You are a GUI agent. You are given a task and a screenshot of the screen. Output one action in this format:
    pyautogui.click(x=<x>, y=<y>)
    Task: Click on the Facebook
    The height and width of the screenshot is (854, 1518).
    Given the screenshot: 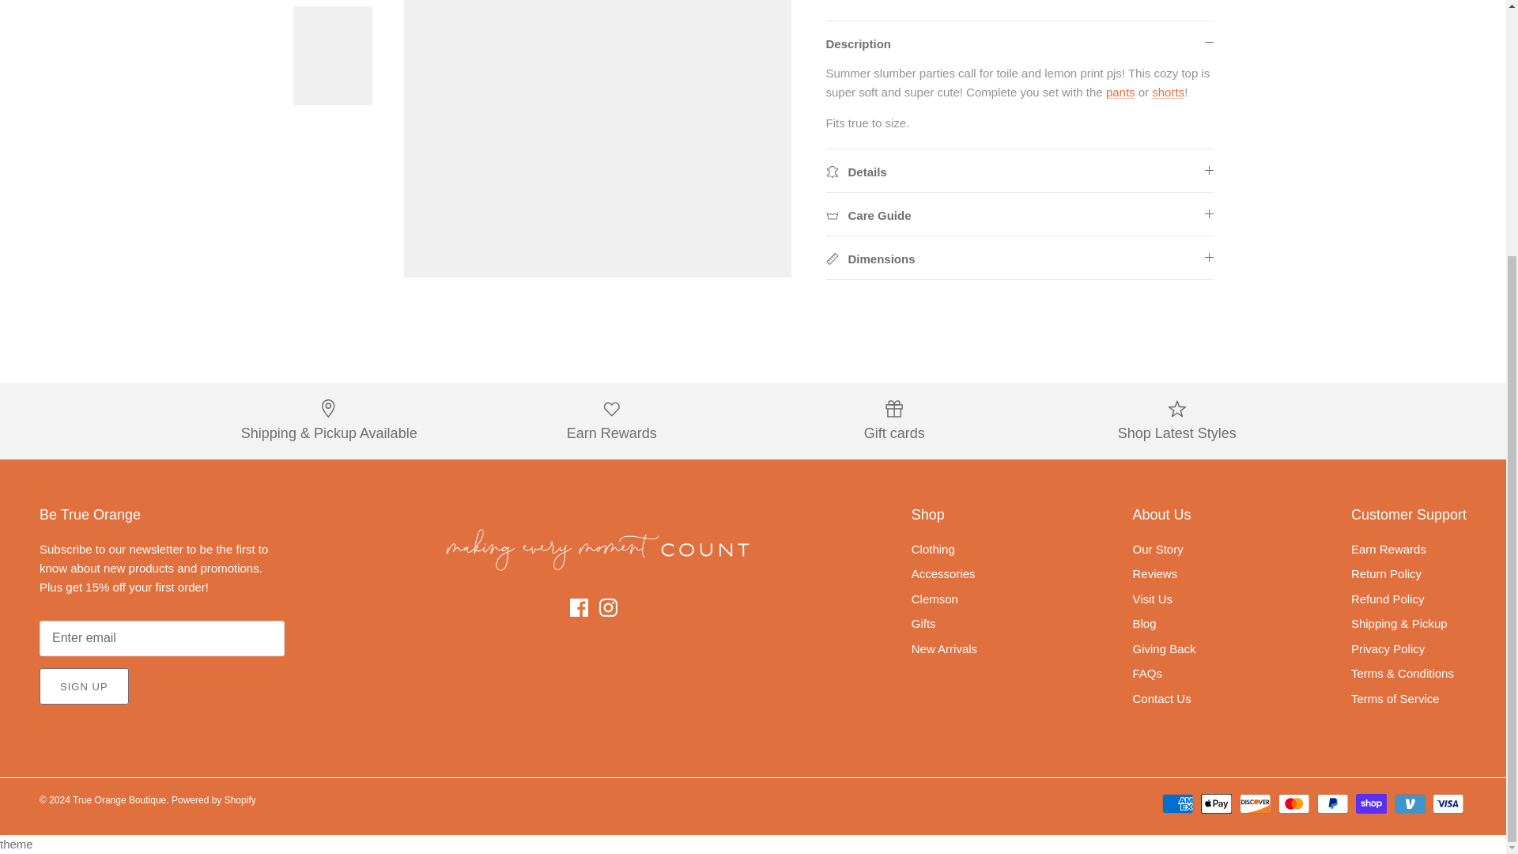 What is the action you would take?
    pyautogui.click(x=579, y=607)
    